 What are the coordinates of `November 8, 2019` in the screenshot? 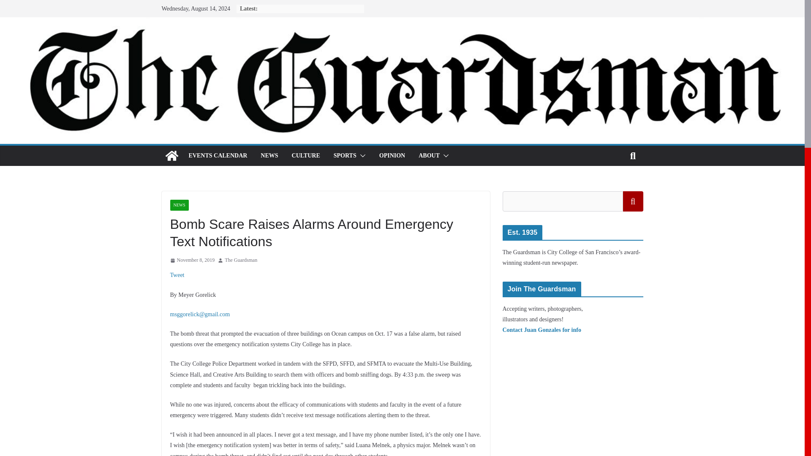 It's located at (192, 260).